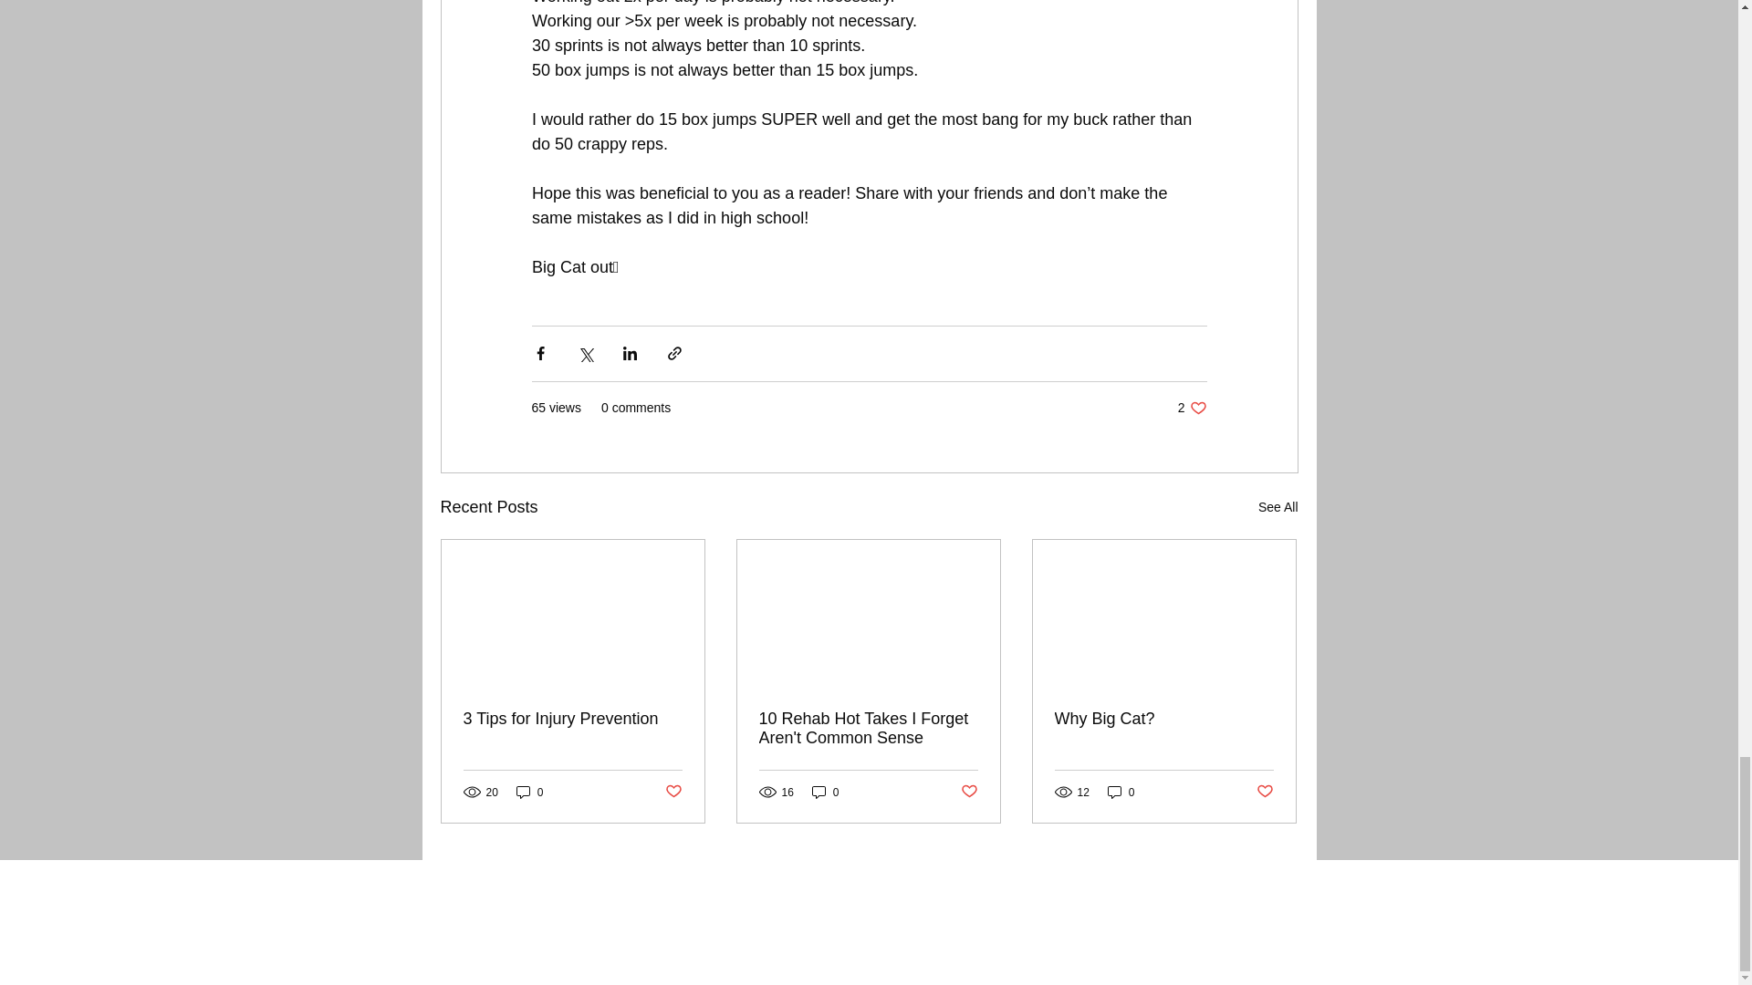 The height and width of the screenshot is (985, 1752). What do you see at coordinates (868, 728) in the screenshot?
I see `Post not marked as liked` at bounding box center [868, 728].